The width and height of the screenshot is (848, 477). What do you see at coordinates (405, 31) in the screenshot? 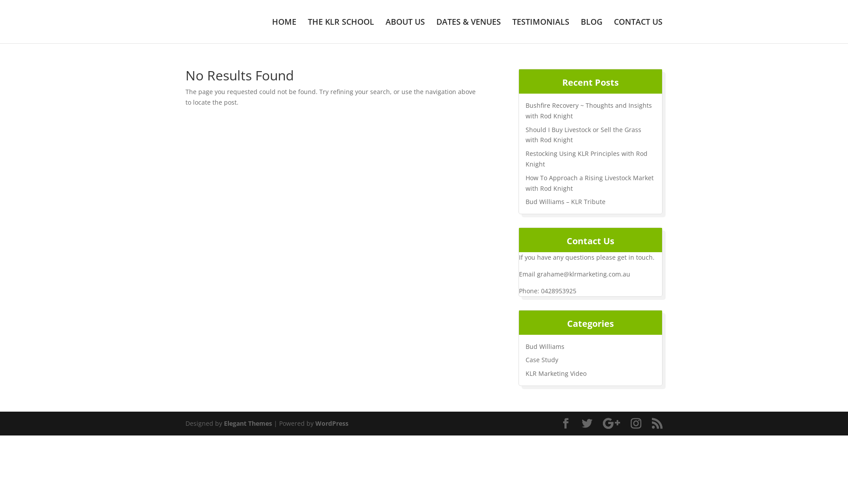
I see `ABOUT US` at bounding box center [405, 31].